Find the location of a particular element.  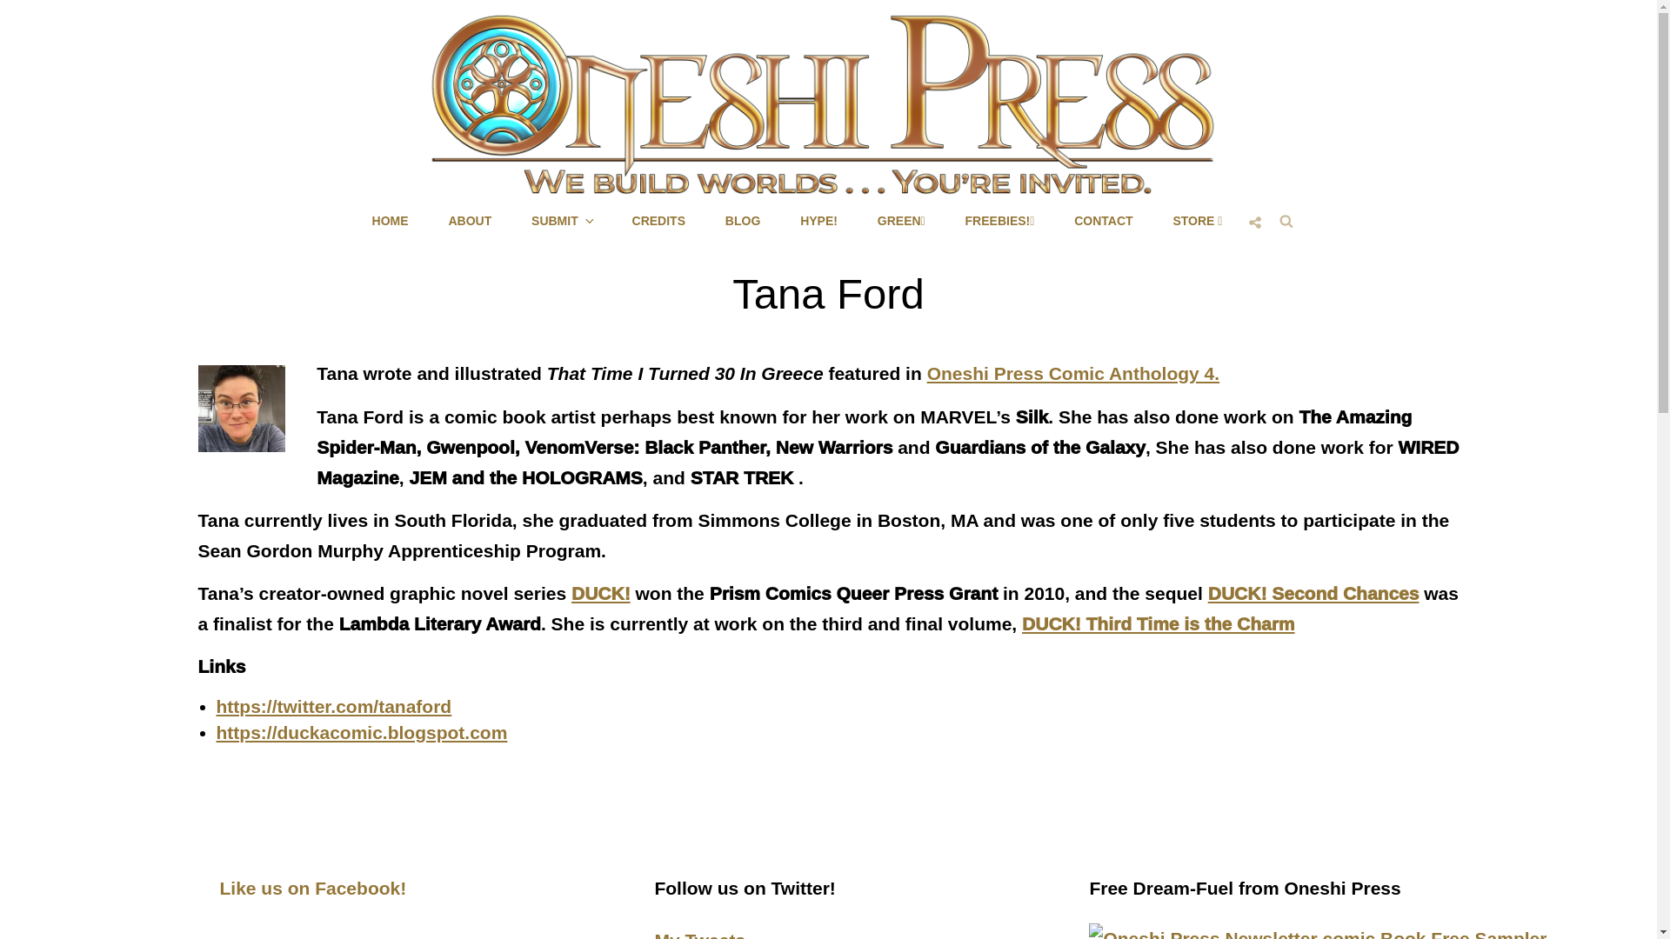

Like us on Facebook! is located at coordinates (311, 887).